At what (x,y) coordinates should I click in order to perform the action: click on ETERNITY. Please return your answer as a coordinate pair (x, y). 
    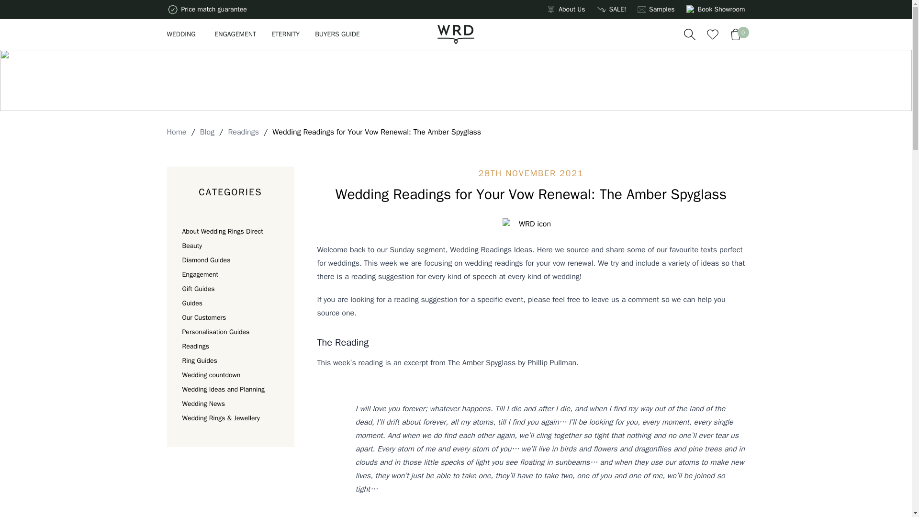
    Looking at the image, I should click on (285, 34).